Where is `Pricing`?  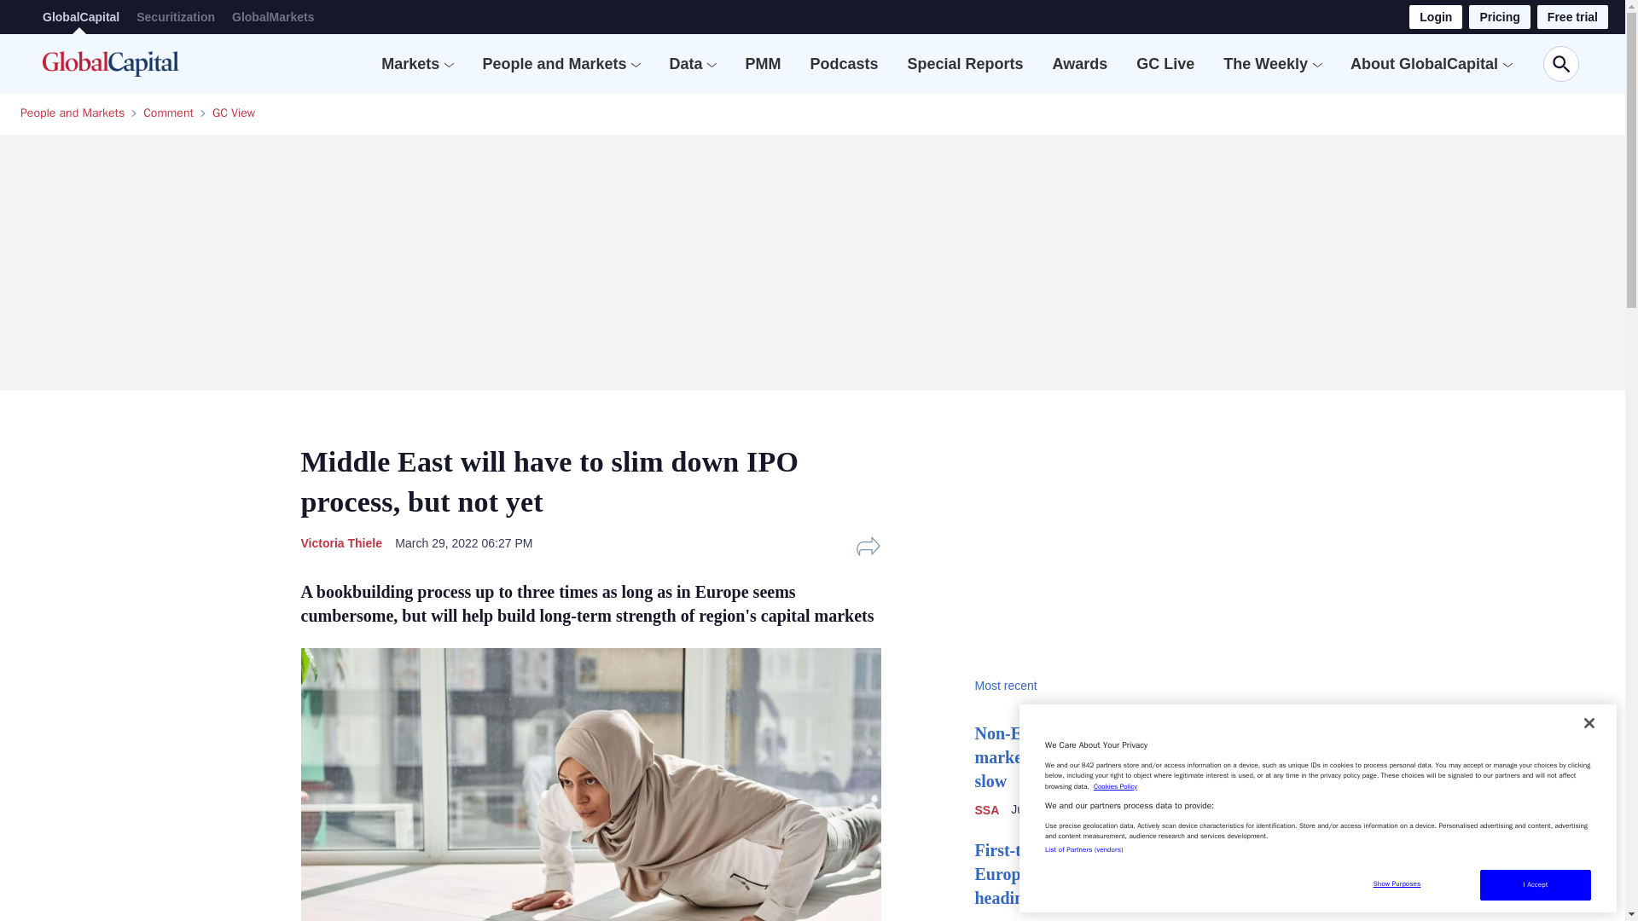 Pricing is located at coordinates (1500, 17).